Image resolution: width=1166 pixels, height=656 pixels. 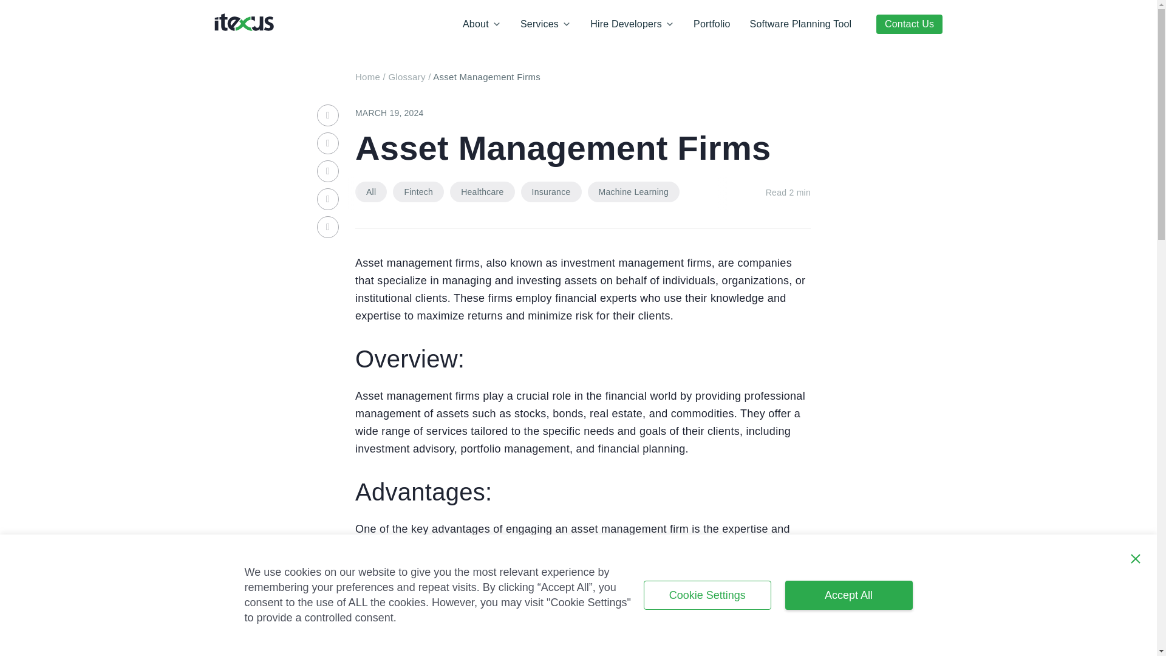 I want to click on Share in Linkedin, so click(x=328, y=115).